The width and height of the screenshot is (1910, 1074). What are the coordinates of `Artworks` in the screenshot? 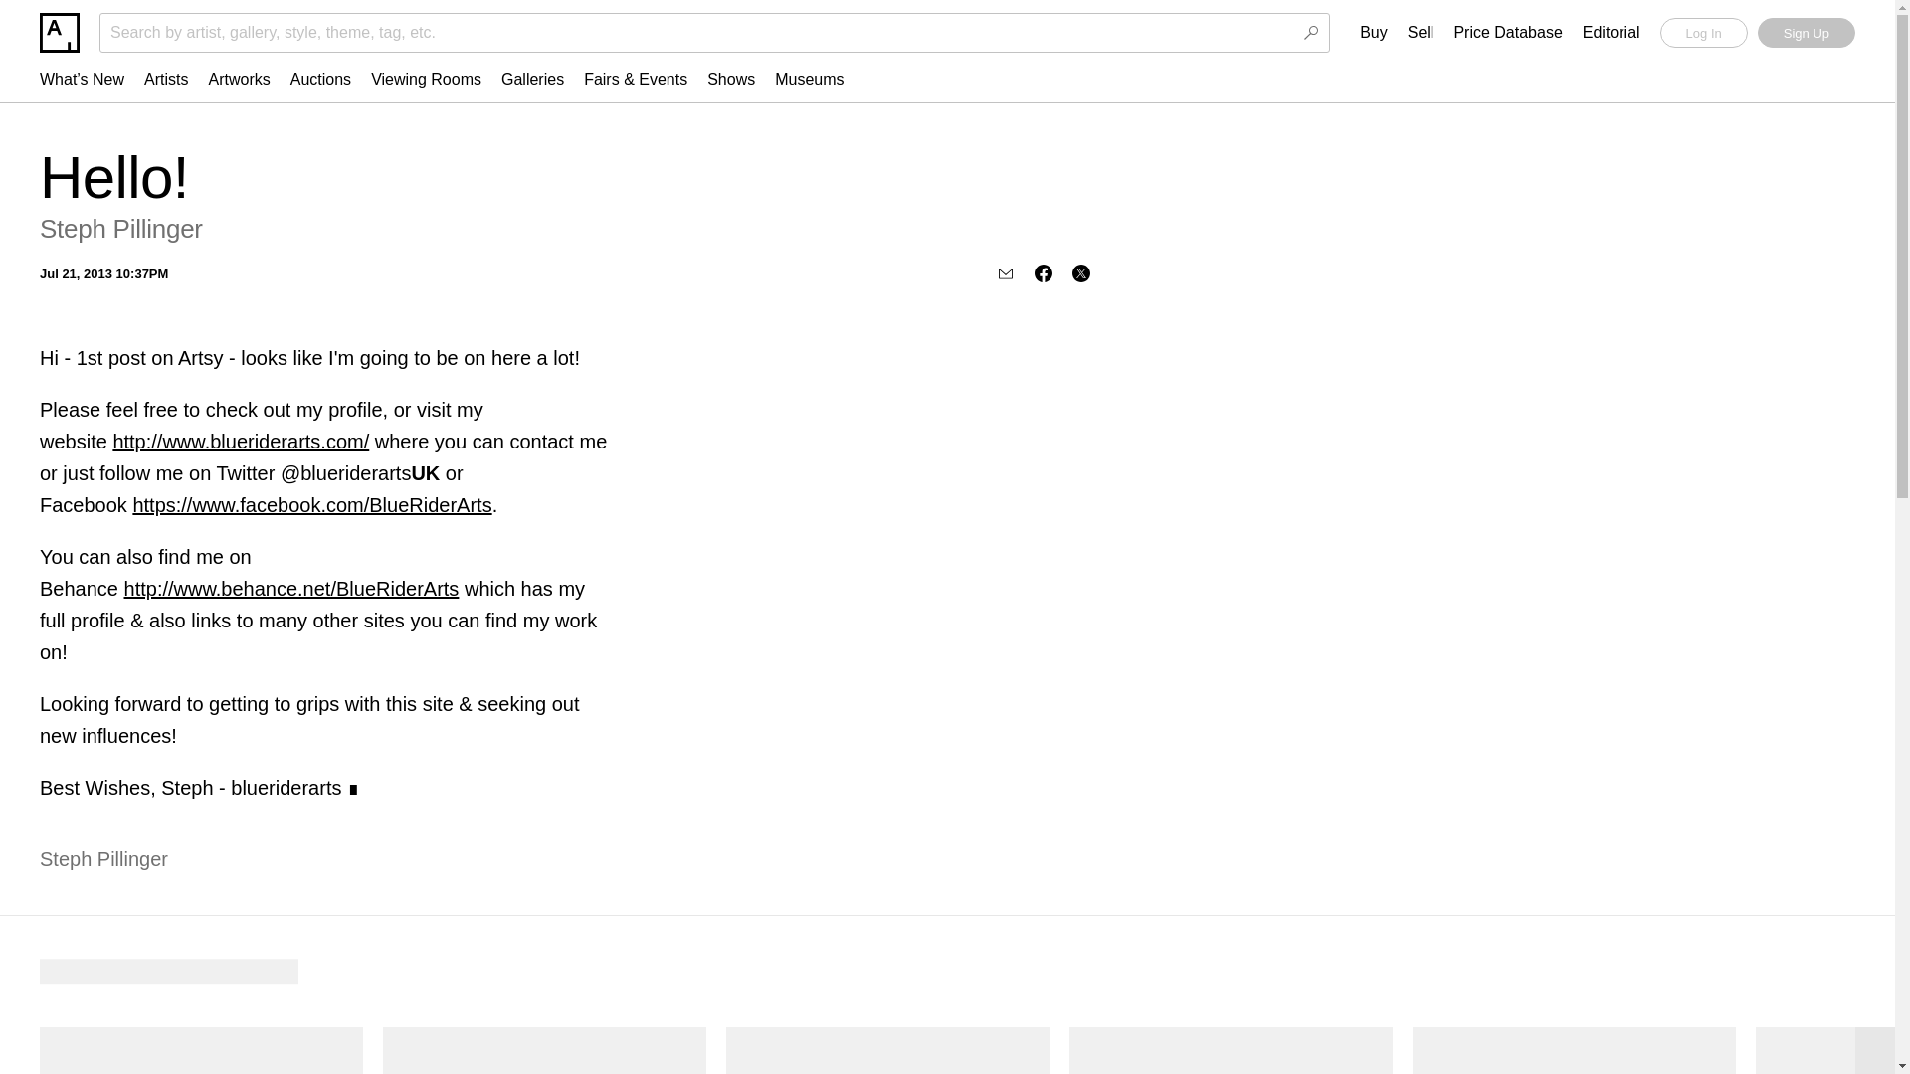 It's located at (239, 79).